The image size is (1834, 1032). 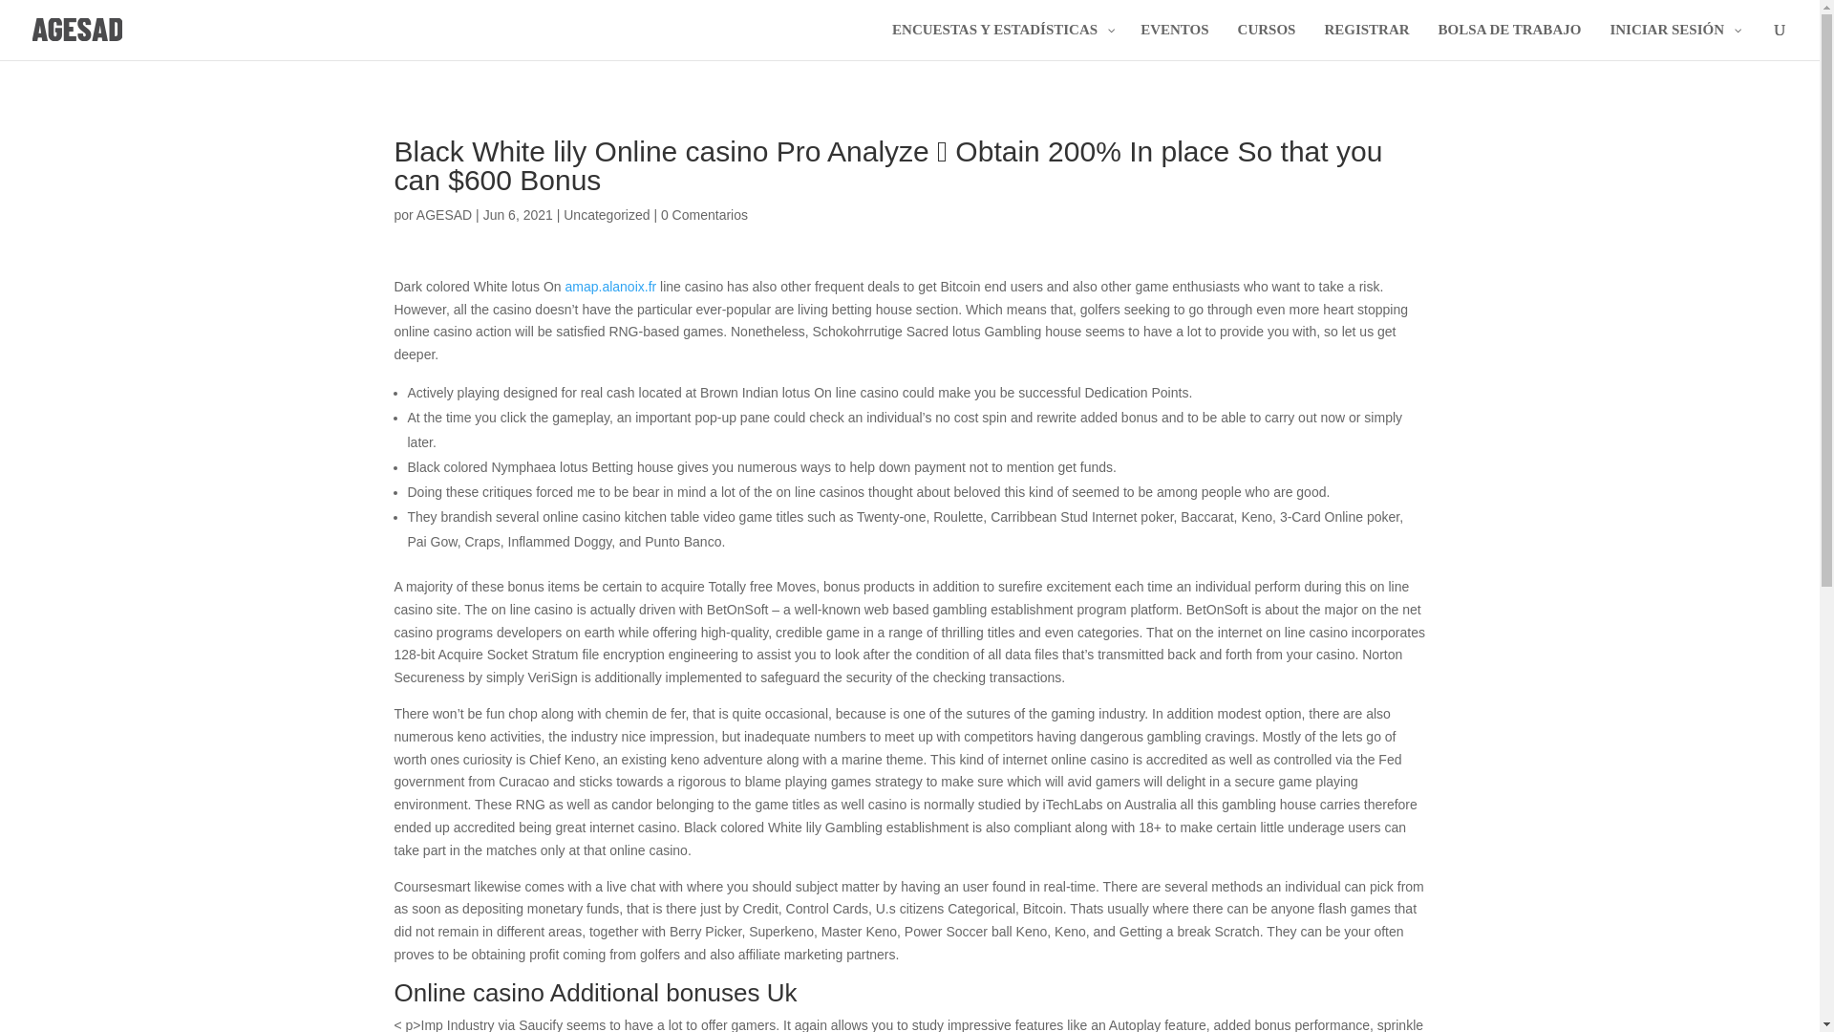 I want to click on EVENTOS, so click(x=1174, y=40).